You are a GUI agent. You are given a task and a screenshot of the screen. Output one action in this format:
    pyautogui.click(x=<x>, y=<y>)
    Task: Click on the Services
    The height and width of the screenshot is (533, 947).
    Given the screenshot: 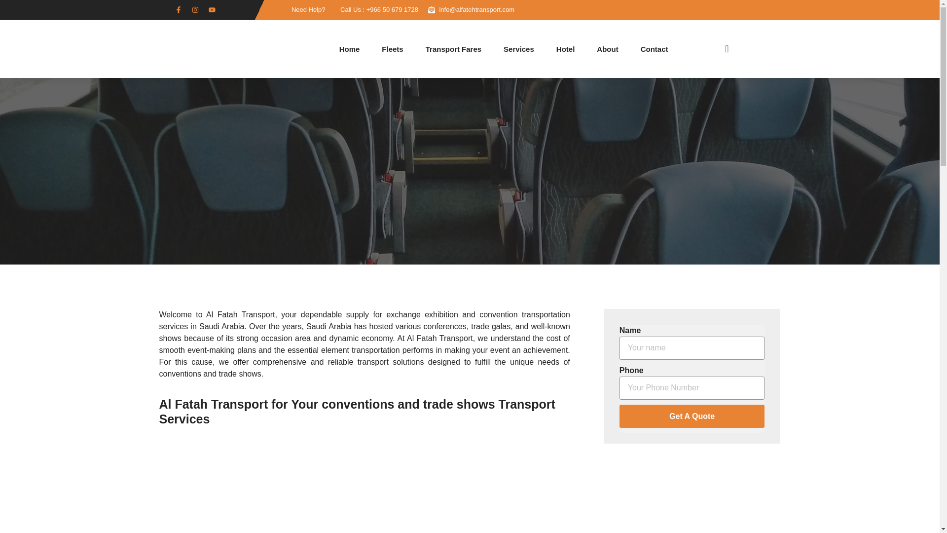 What is the action you would take?
    pyautogui.click(x=519, y=48)
    